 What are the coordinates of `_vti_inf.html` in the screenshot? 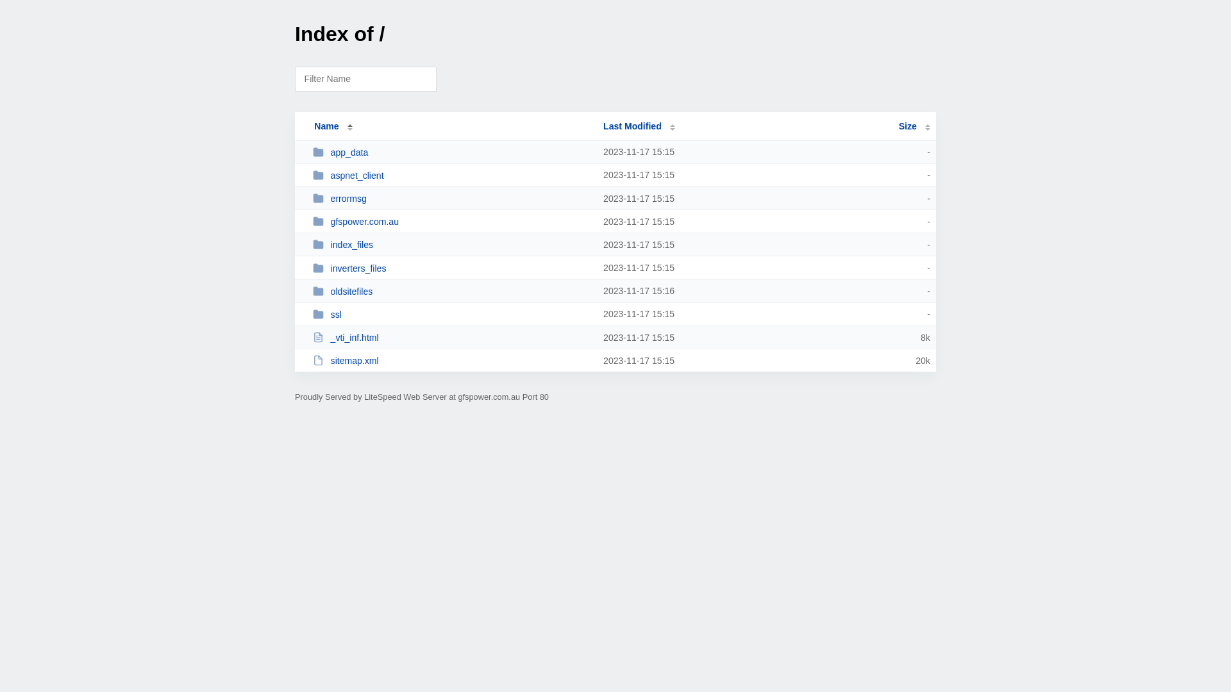 It's located at (453, 337).